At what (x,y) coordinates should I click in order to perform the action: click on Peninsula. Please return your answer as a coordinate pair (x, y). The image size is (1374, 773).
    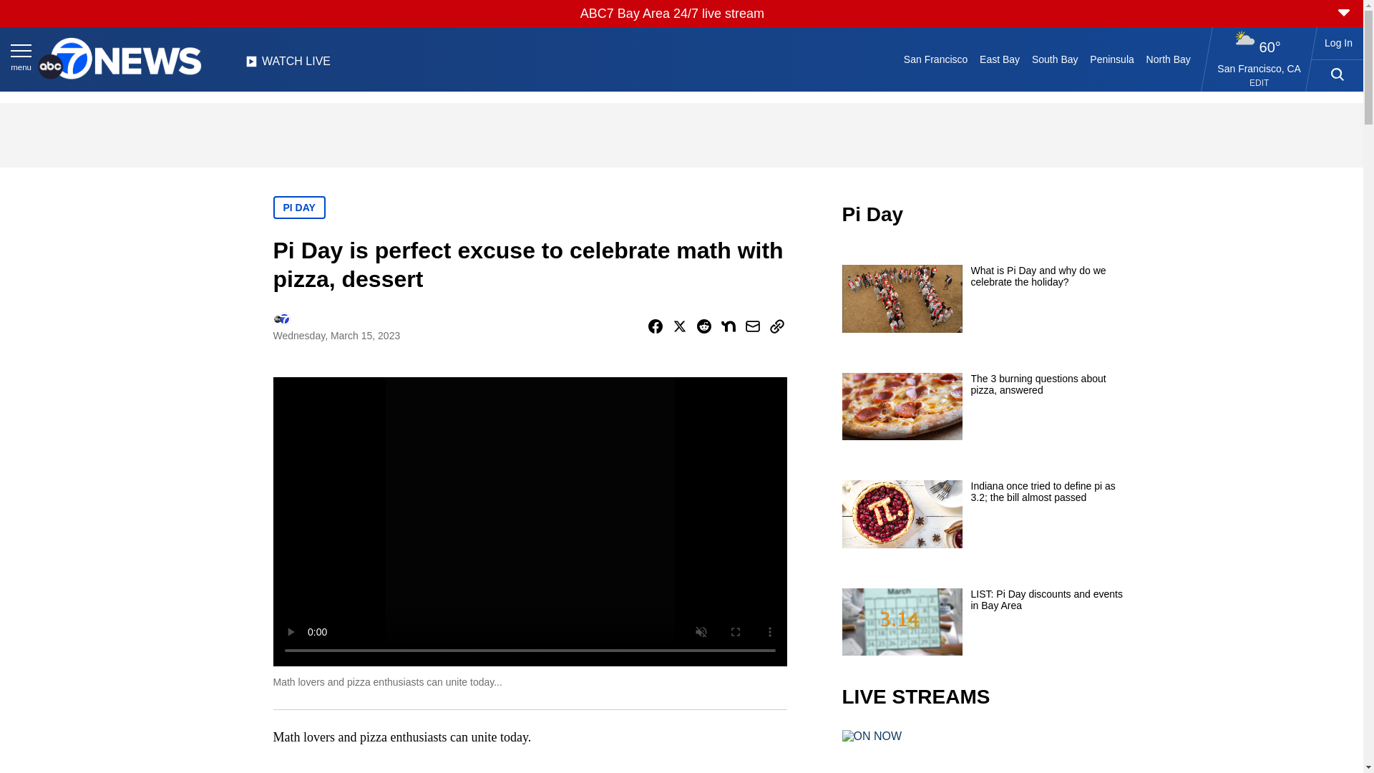
    Looking at the image, I should click on (1112, 59).